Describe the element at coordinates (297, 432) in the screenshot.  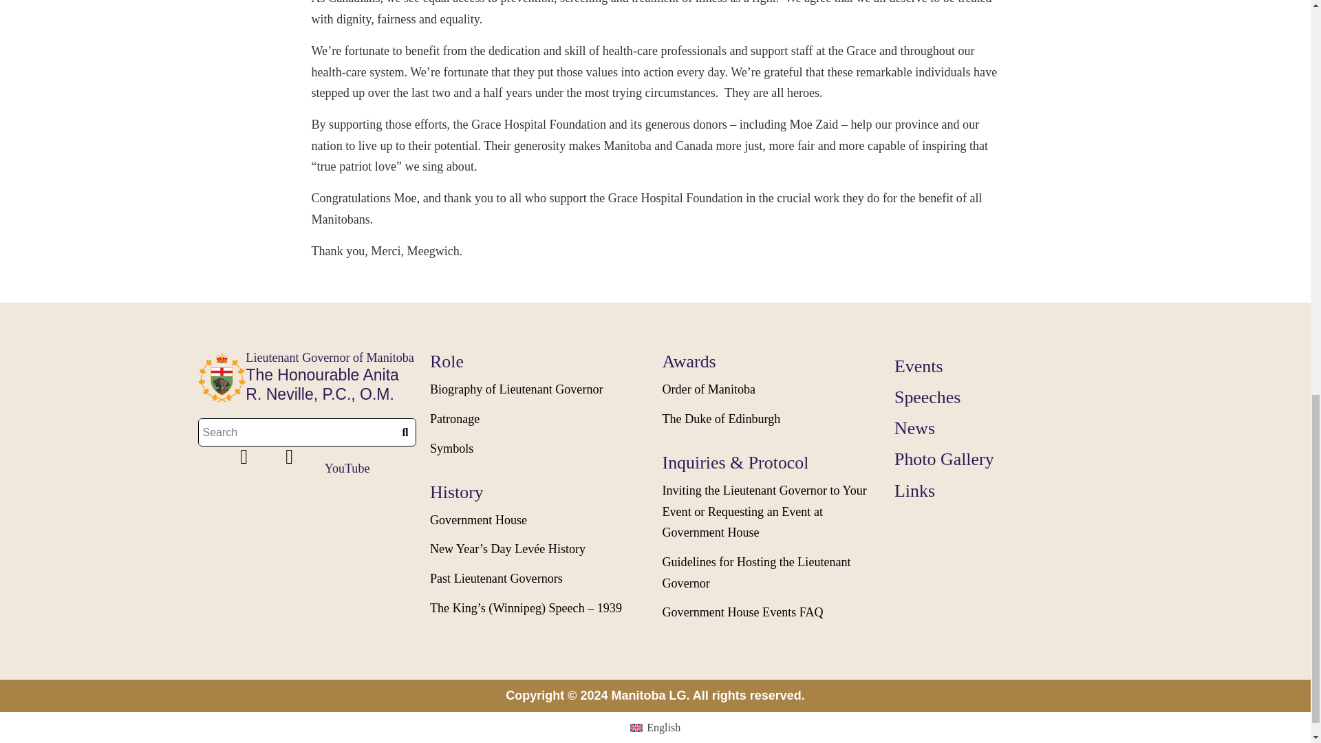
I see `Search` at that location.